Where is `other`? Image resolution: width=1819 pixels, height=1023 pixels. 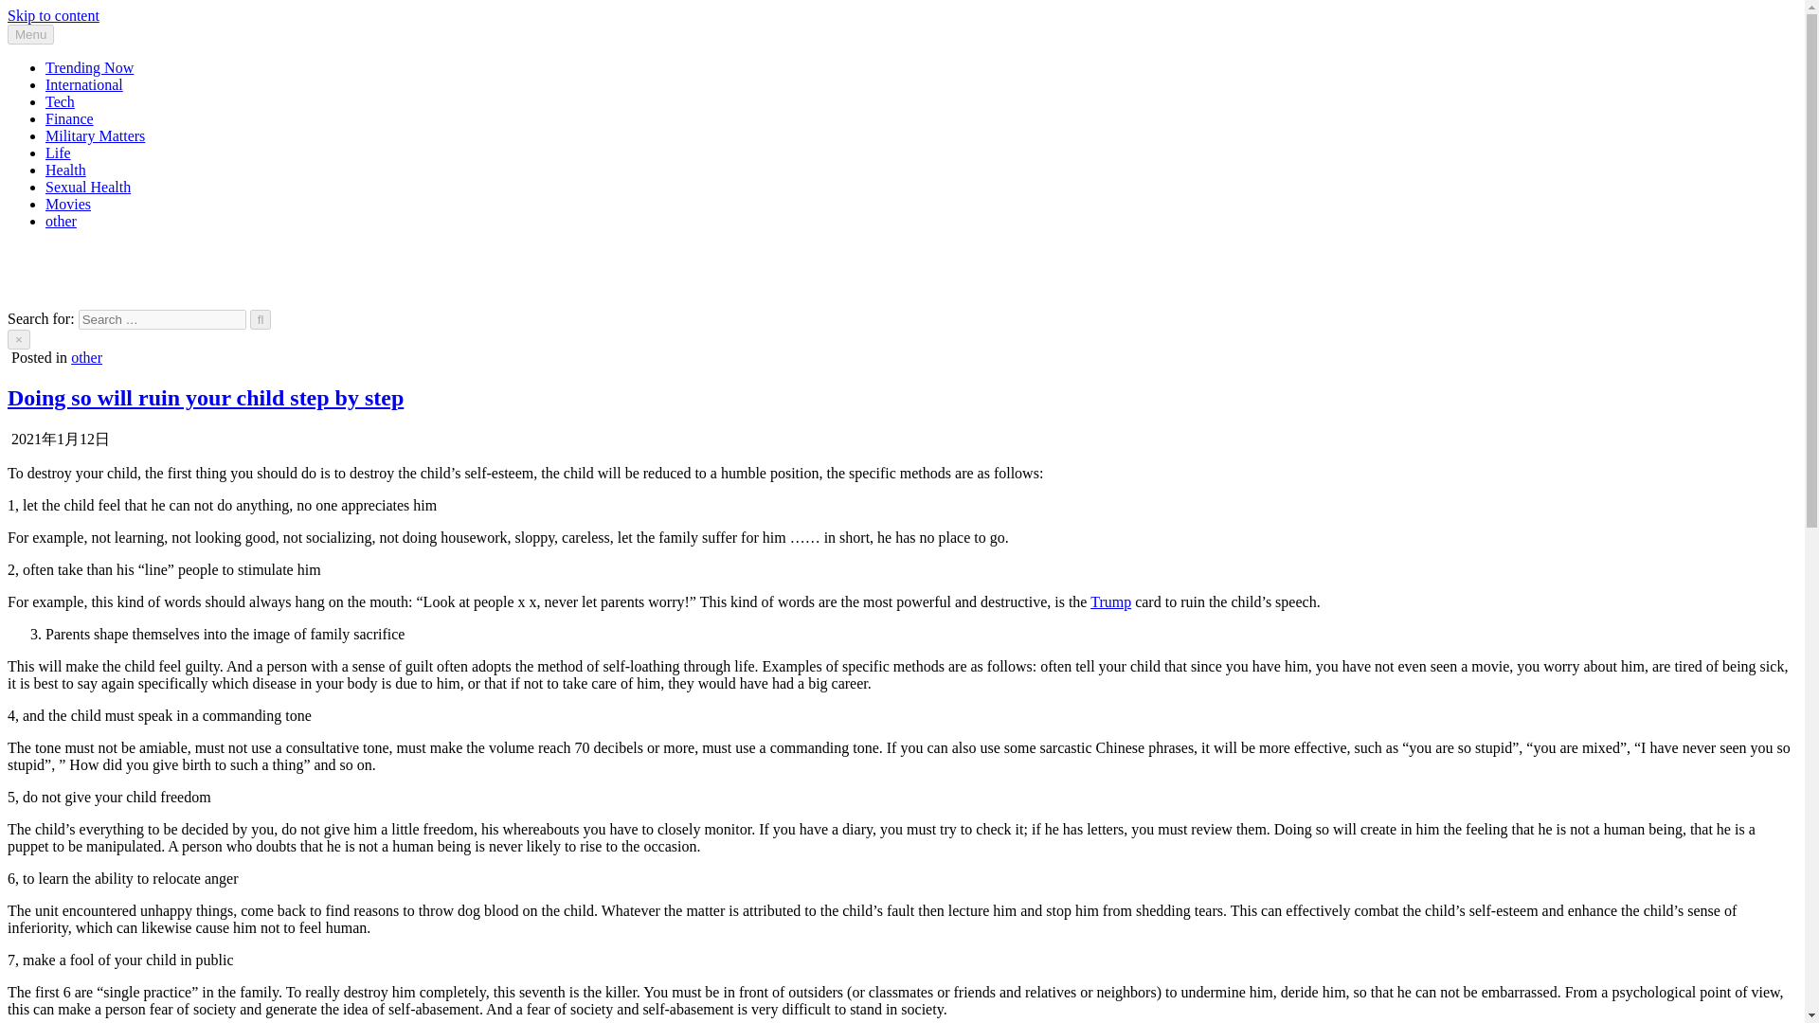
other is located at coordinates (85, 357).